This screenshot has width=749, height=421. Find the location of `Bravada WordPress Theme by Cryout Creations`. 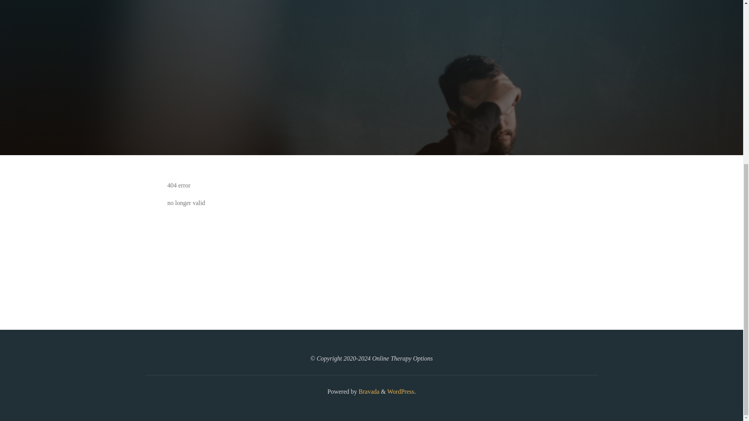

Bravada WordPress Theme by Cryout Creations is located at coordinates (368, 391).